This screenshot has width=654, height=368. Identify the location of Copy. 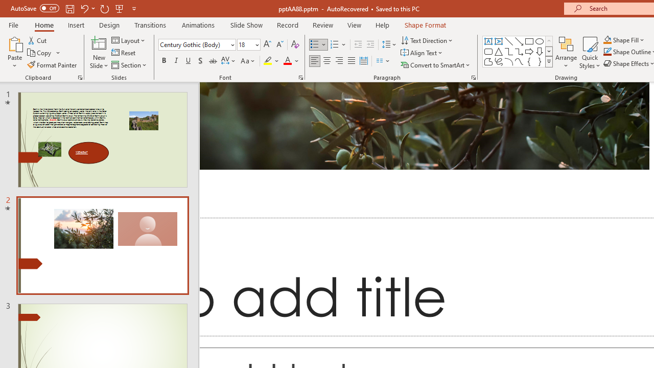
(40, 53).